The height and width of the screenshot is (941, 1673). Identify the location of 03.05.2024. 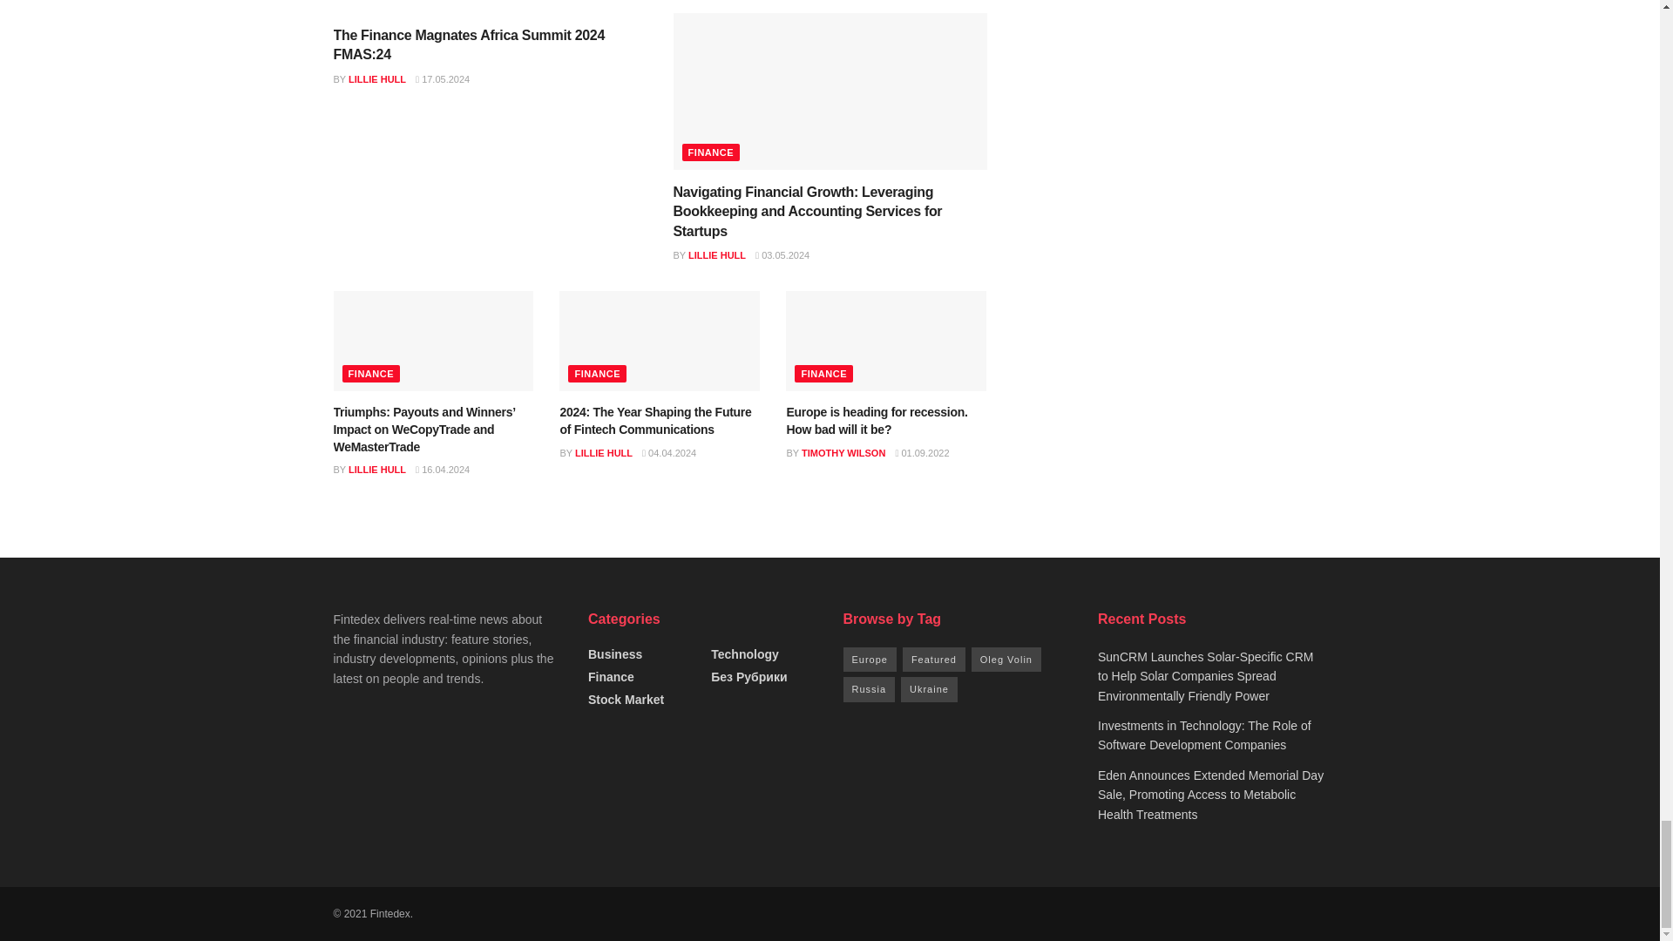
(782, 255).